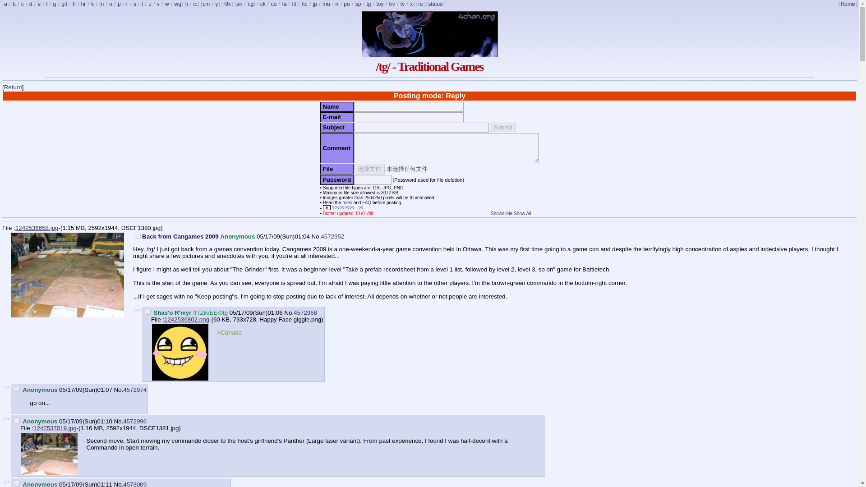 The image size is (866, 487). What do you see at coordinates (226, 4) in the screenshot?
I see `r9k` at bounding box center [226, 4].